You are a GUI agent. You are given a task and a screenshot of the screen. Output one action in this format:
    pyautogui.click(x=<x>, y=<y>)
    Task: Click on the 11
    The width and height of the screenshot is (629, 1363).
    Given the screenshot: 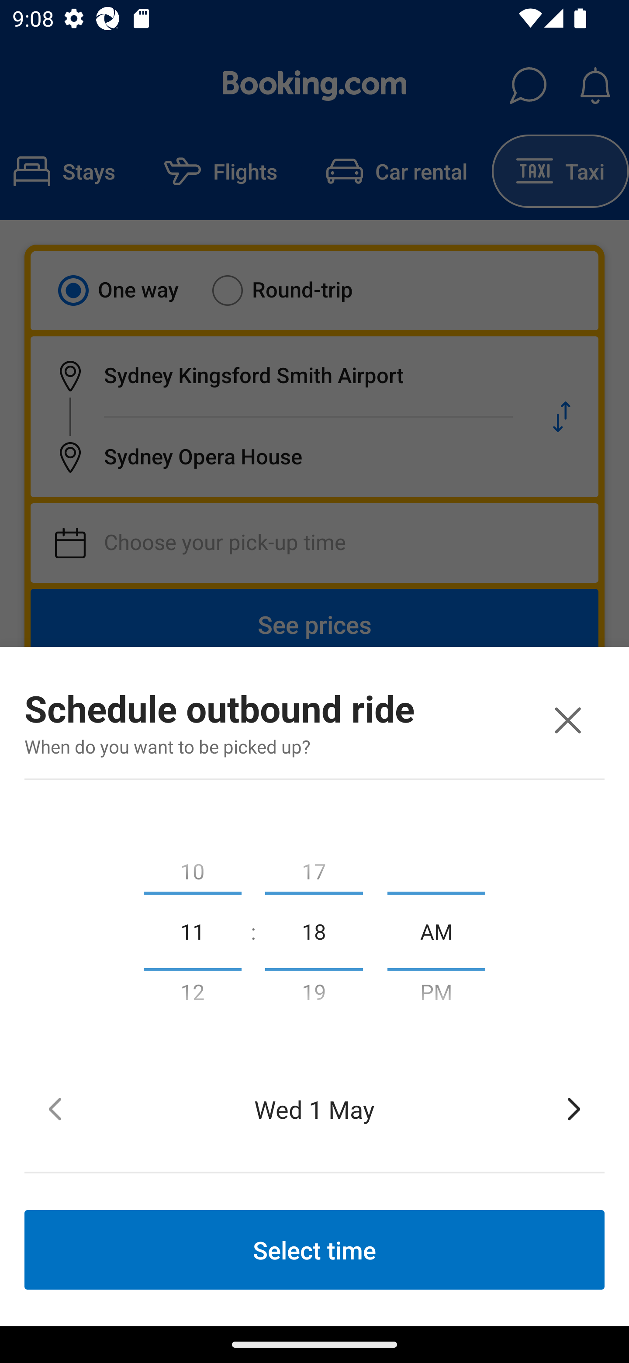 What is the action you would take?
    pyautogui.click(x=192, y=931)
    